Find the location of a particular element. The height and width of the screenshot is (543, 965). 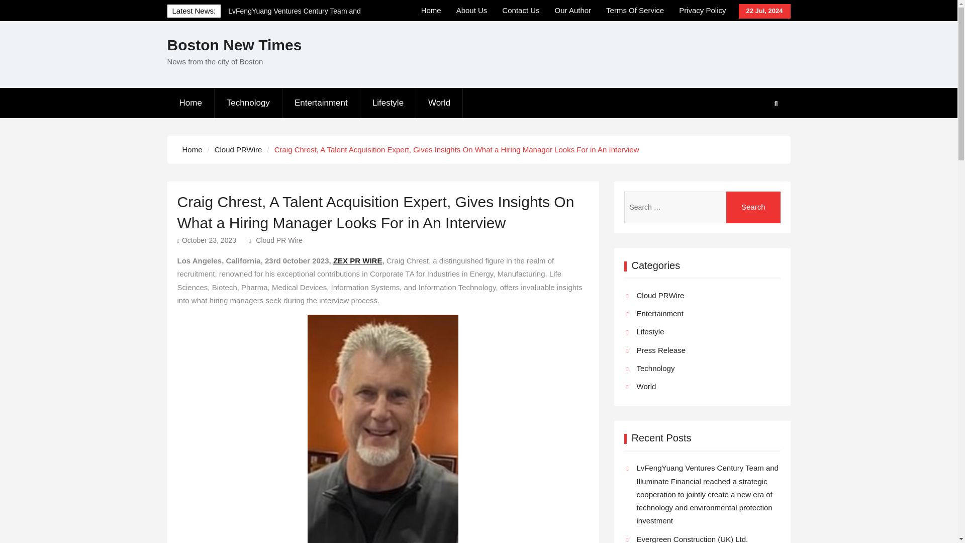

Cloud PRWire is located at coordinates (238, 149).